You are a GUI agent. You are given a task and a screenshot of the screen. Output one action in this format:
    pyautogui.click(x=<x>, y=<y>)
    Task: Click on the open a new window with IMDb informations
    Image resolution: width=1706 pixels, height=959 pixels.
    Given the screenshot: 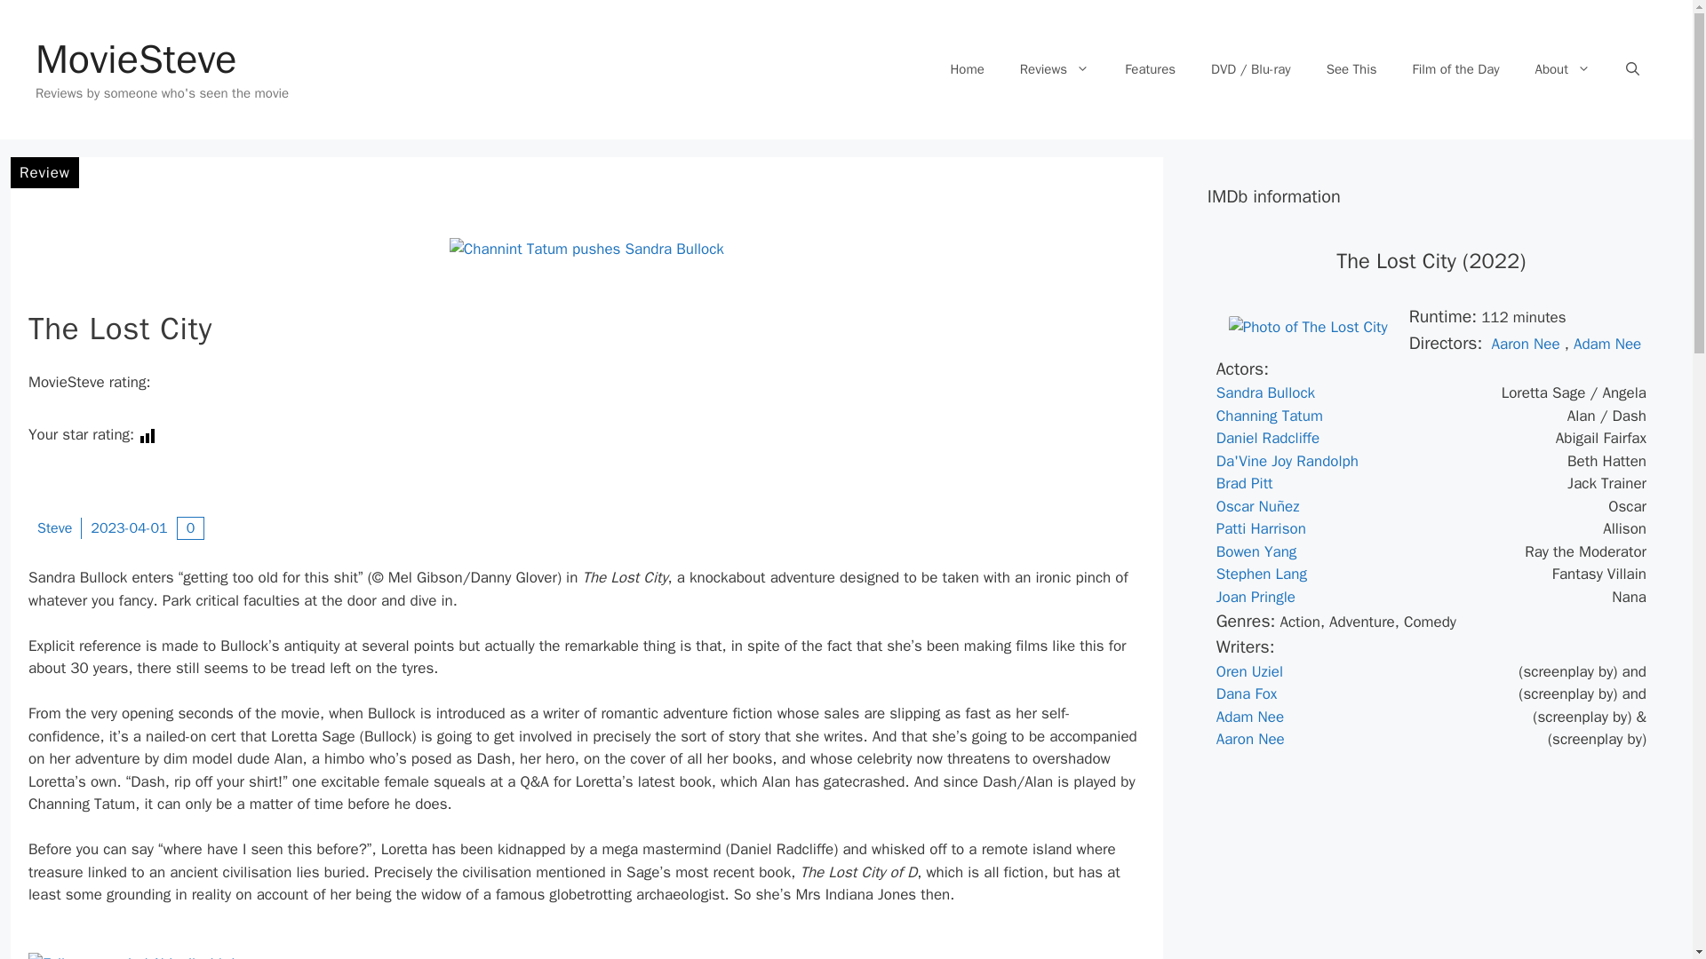 What is the action you would take?
    pyautogui.click(x=1256, y=551)
    